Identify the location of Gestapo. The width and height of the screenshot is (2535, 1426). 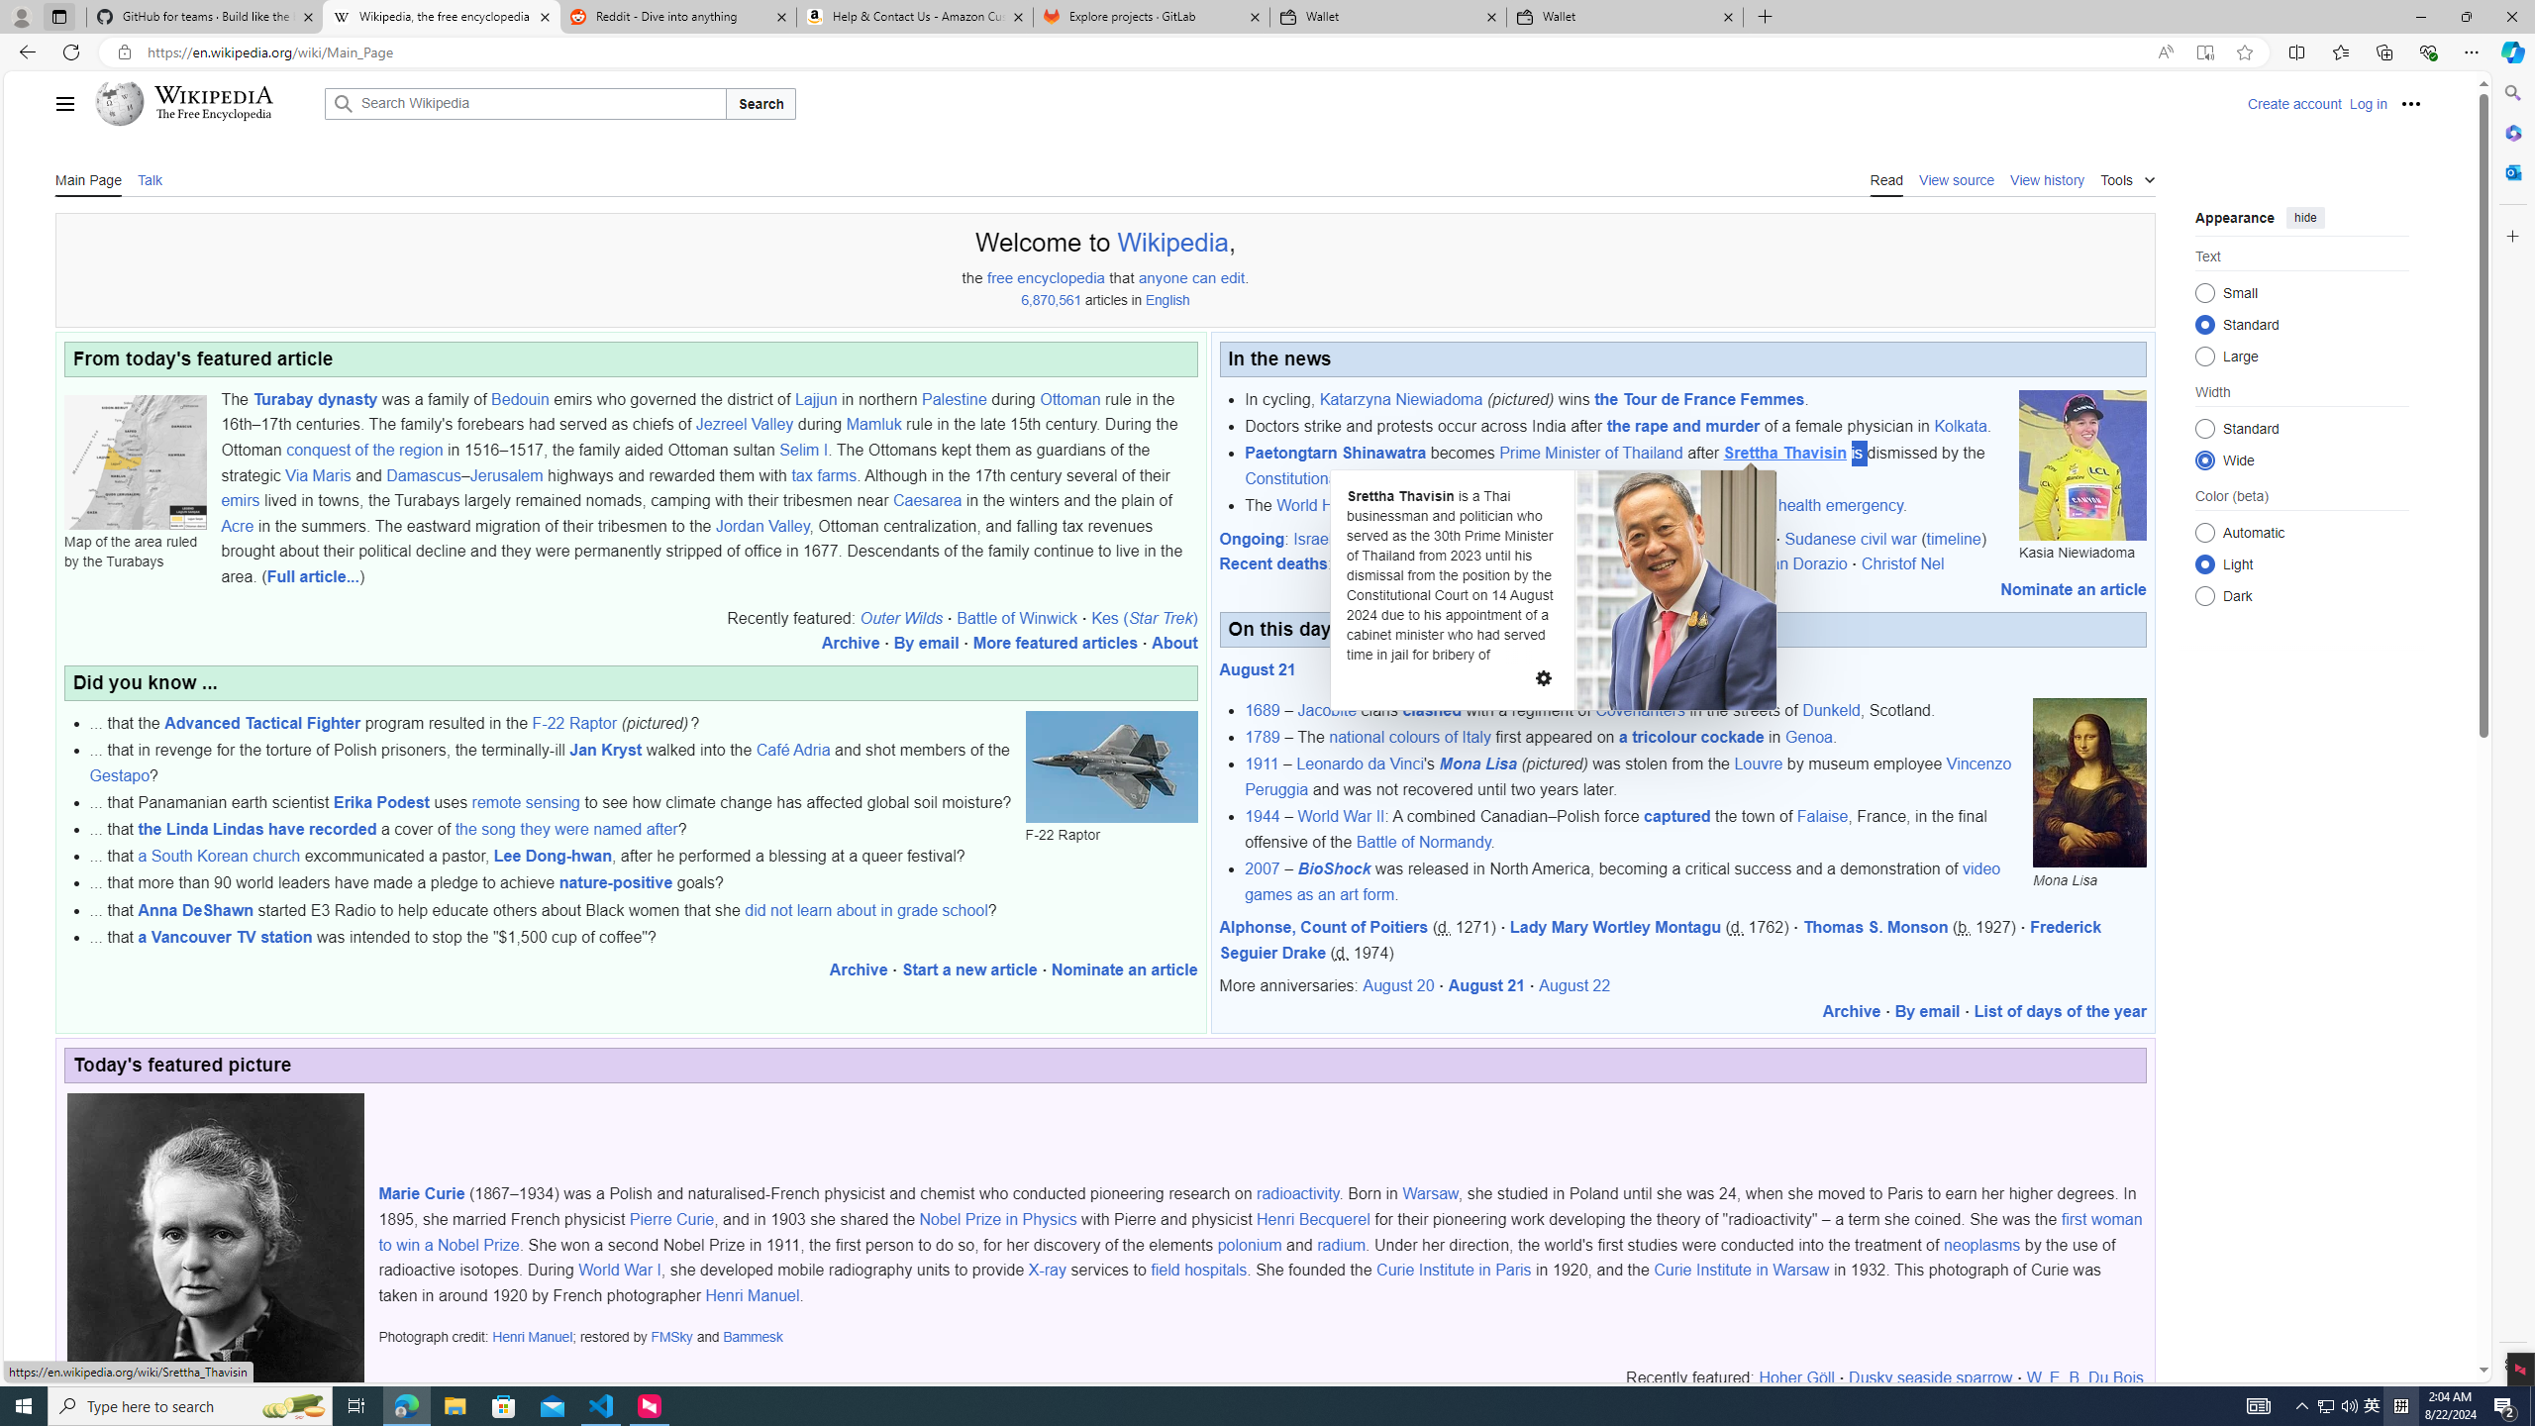
(119, 775).